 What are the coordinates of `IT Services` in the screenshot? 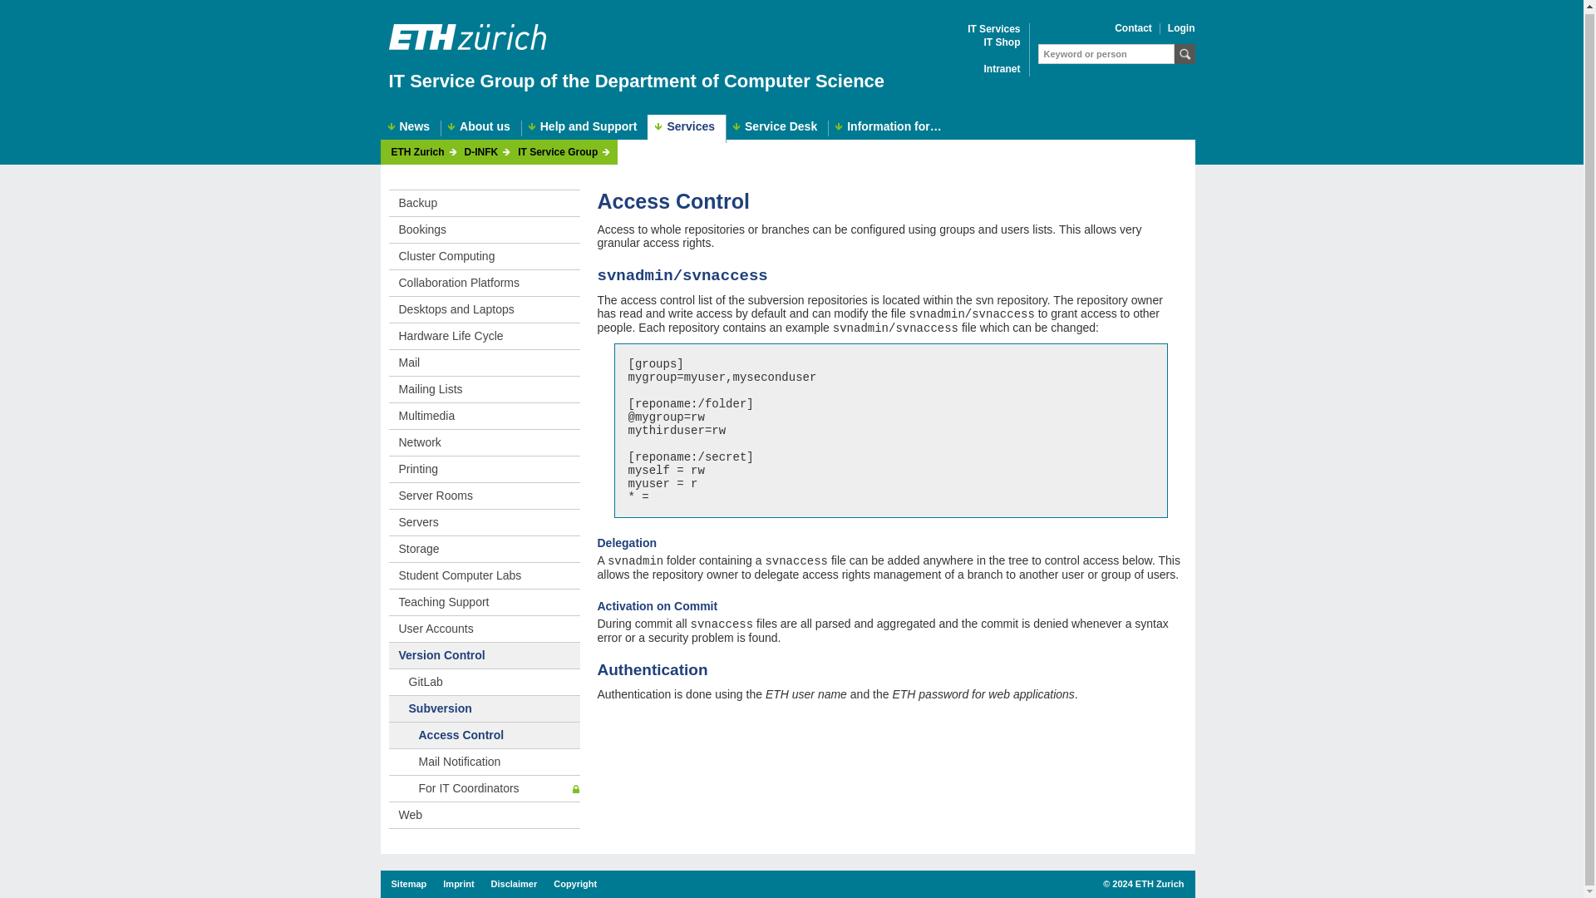 It's located at (993, 30).